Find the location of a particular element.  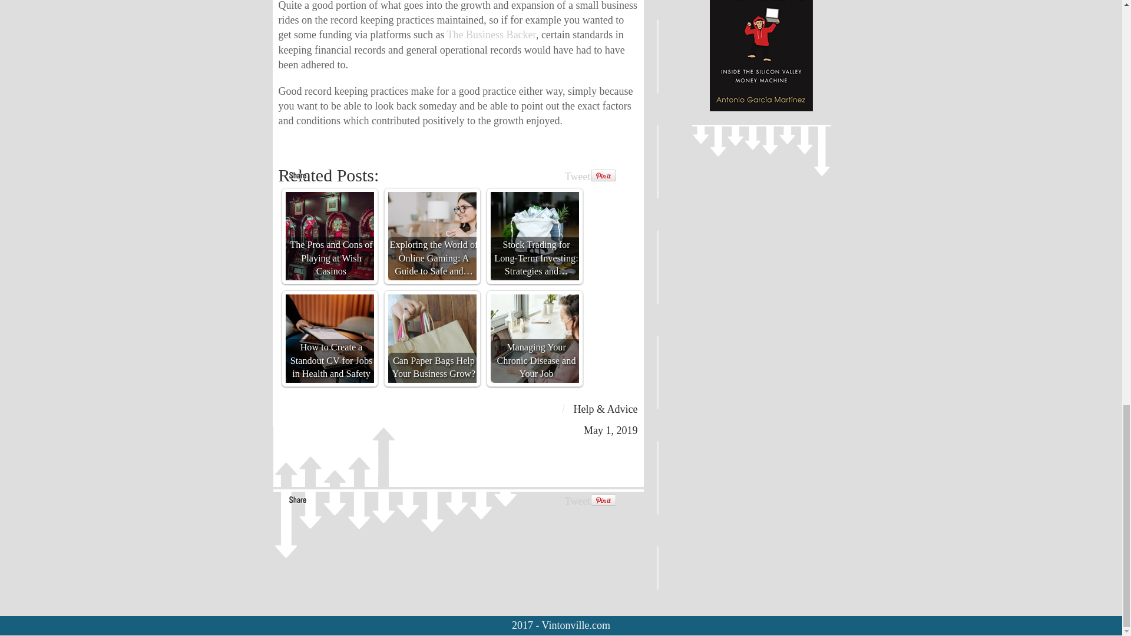

Managing Your Chronic Disease and Your Job is located at coordinates (534, 339).